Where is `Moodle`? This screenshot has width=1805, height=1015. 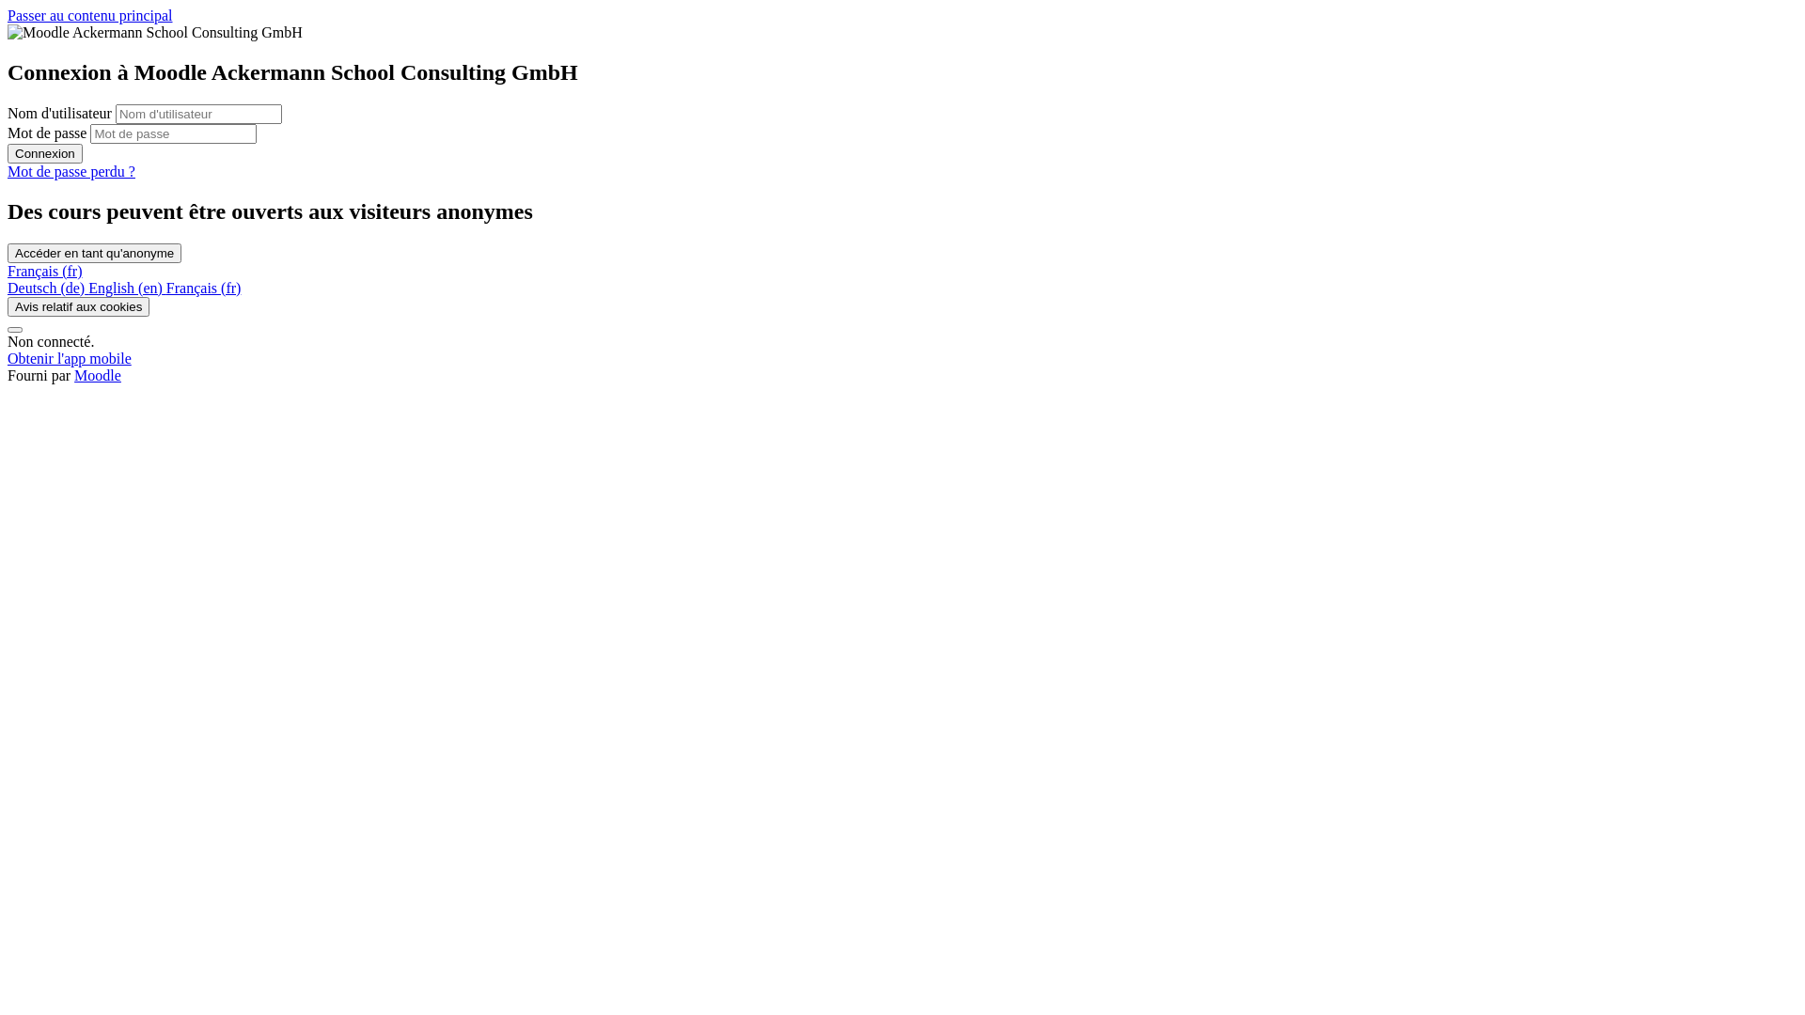 Moodle is located at coordinates (98, 376).